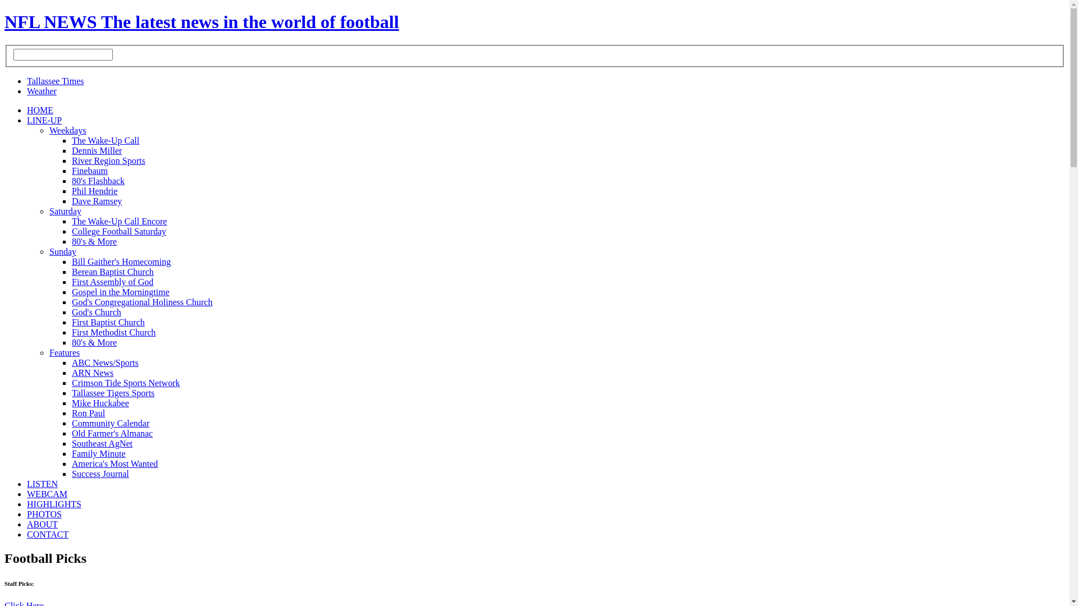 This screenshot has height=606, width=1078. Describe the element at coordinates (113, 332) in the screenshot. I see `First Methodist Church` at that location.